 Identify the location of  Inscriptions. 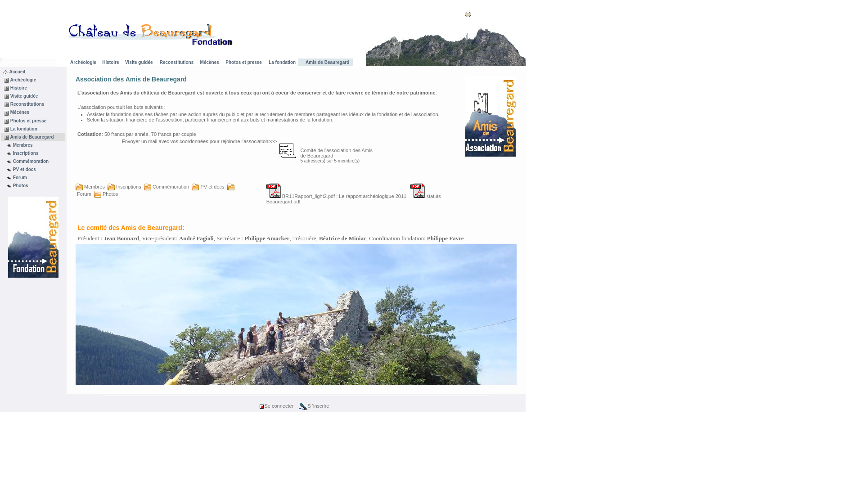
(124, 187).